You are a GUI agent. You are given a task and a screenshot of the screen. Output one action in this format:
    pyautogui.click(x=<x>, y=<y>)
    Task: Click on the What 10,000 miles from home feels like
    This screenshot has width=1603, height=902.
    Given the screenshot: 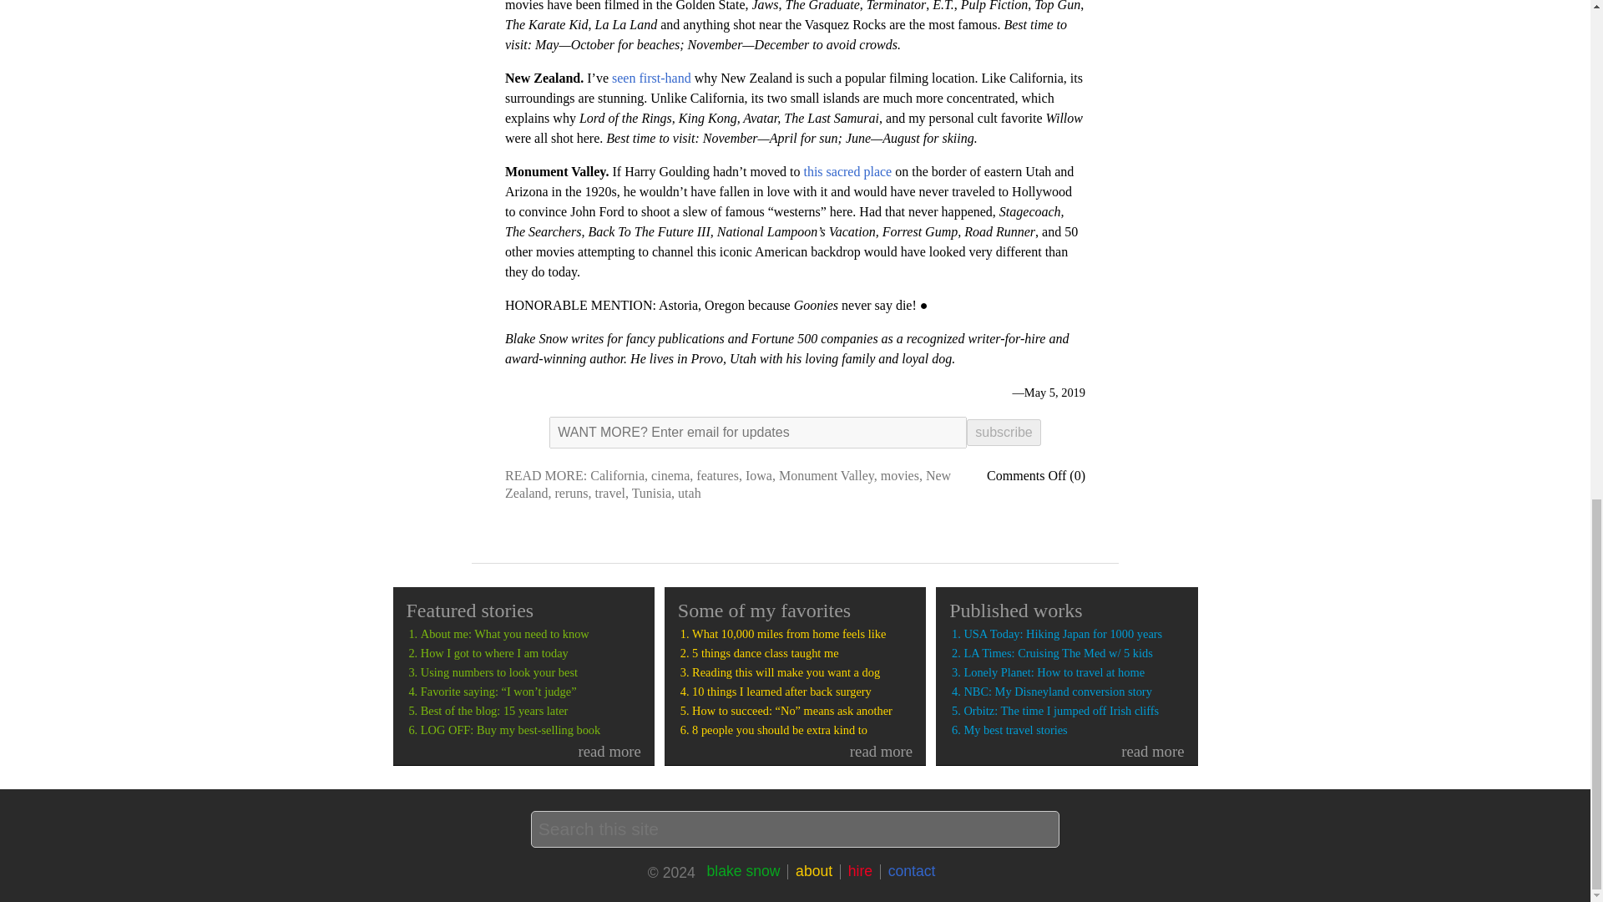 What is the action you would take?
    pyautogui.click(x=801, y=633)
    